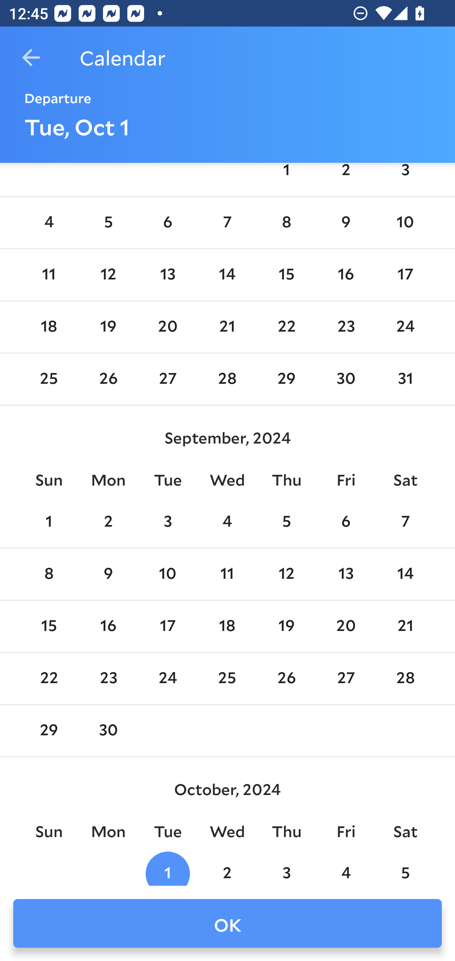  What do you see at coordinates (405, 223) in the screenshot?
I see `10` at bounding box center [405, 223].